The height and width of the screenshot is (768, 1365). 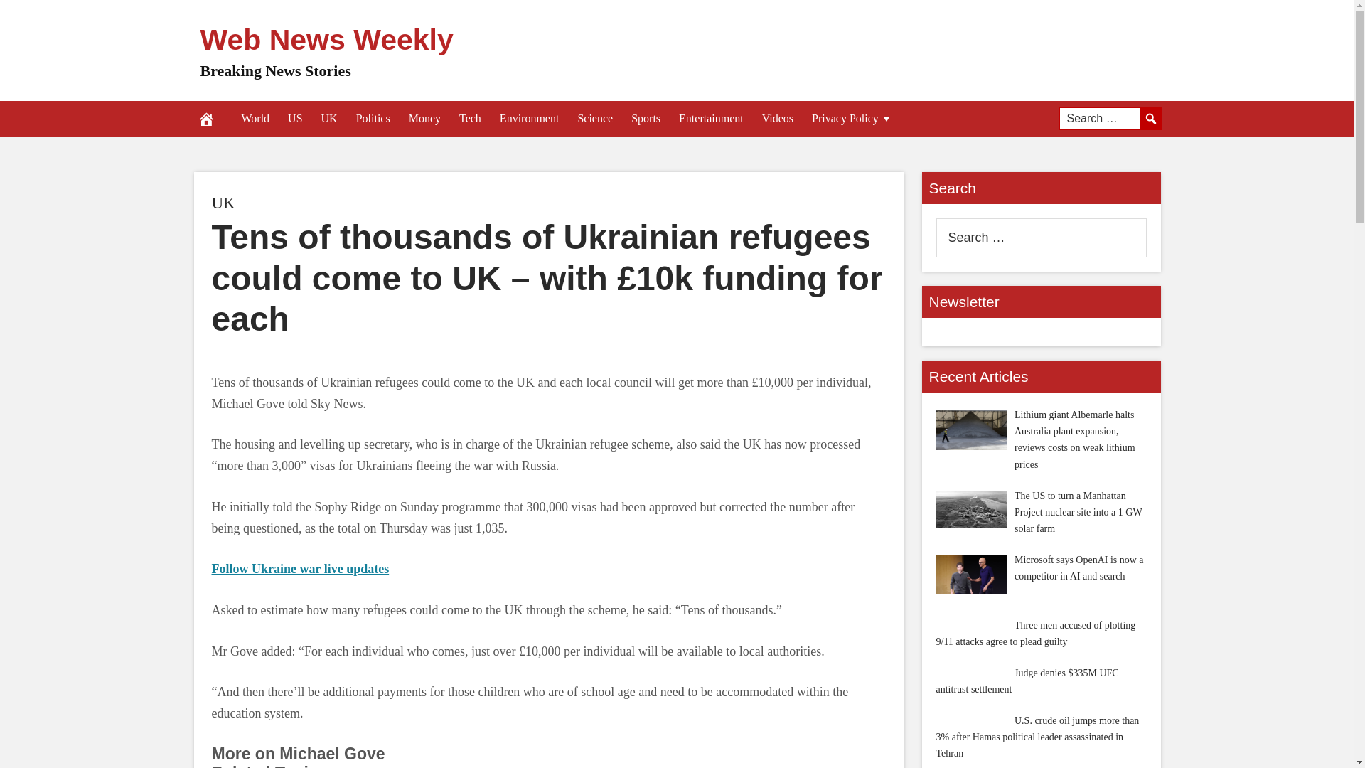 I want to click on Web News Weekly, so click(x=327, y=40).